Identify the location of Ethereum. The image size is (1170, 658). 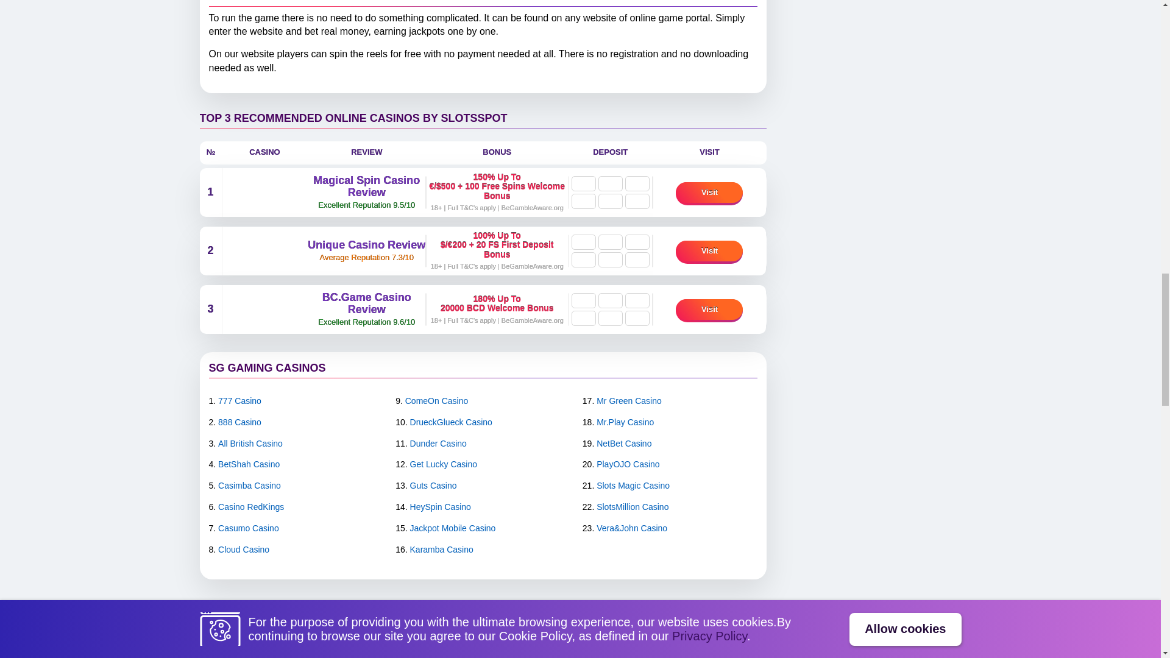
(637, 300).